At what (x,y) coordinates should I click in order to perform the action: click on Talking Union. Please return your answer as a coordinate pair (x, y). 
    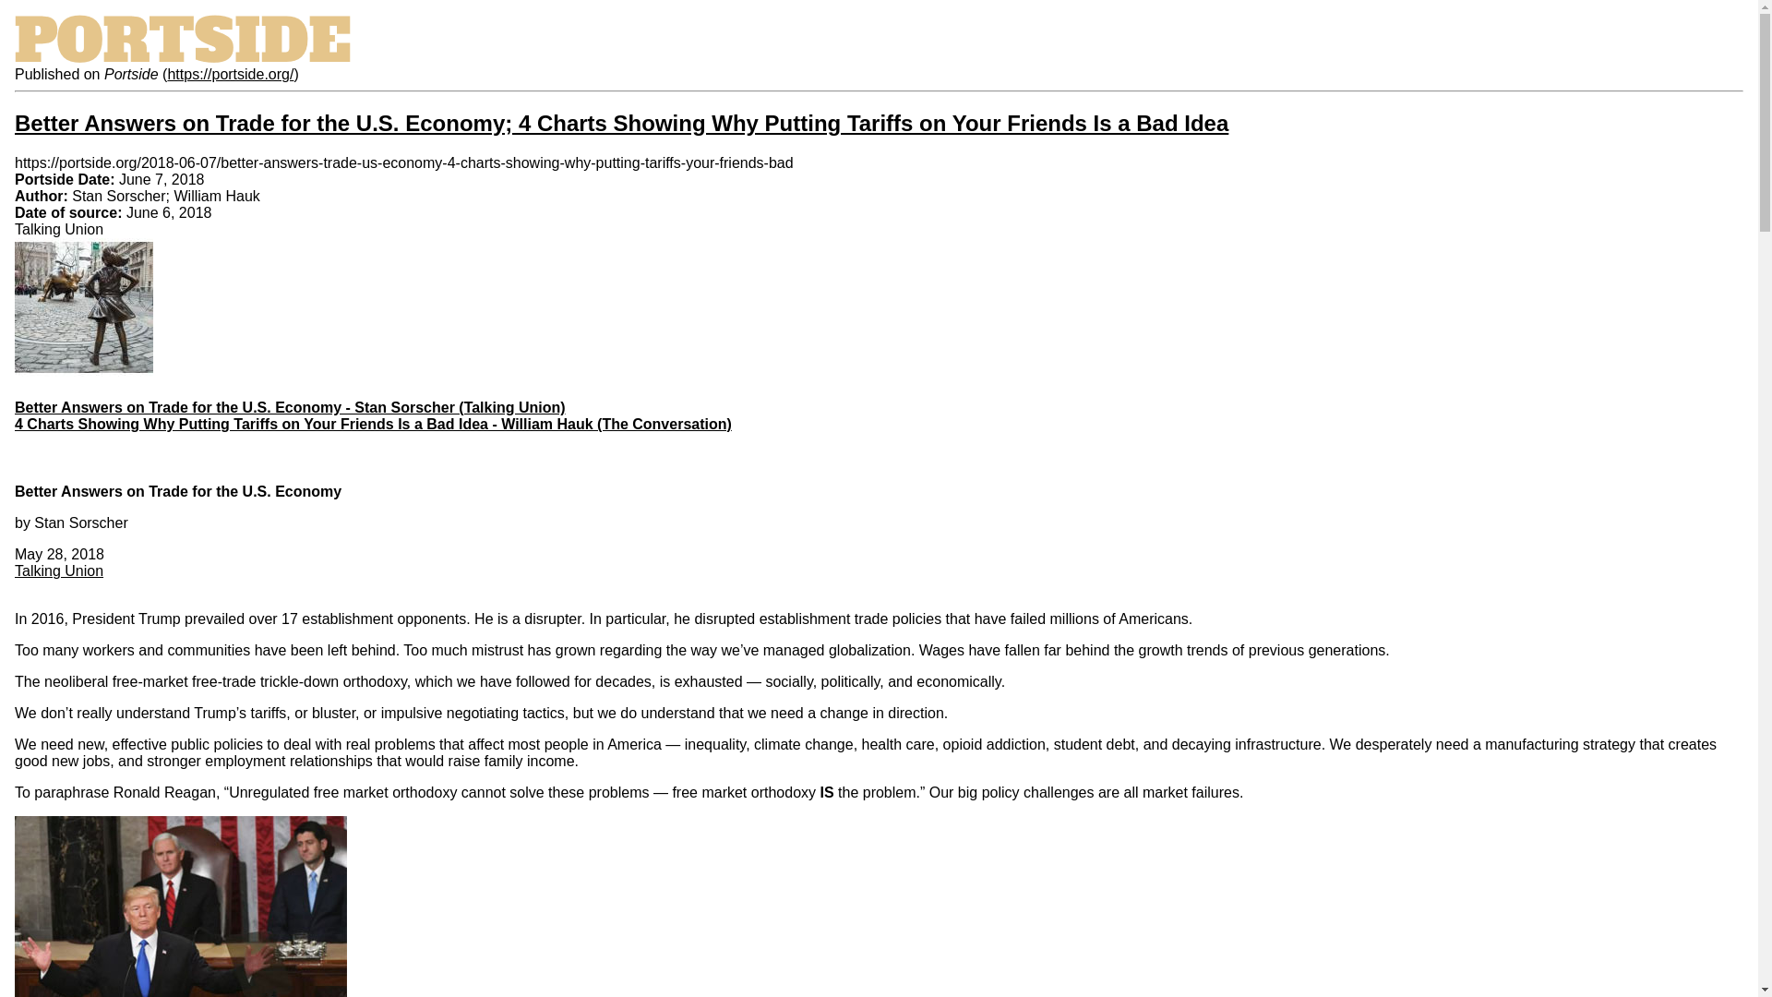
    Looking at the image, I should click on (58, 571).